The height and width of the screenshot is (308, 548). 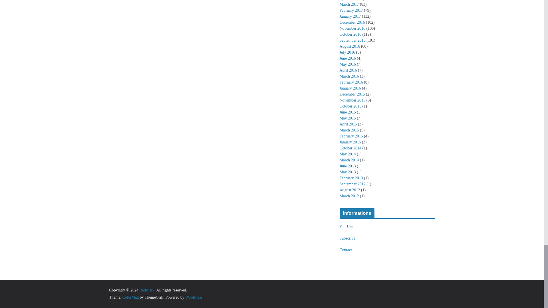 I want to click on ColorMag, so click(x=131, y=297).